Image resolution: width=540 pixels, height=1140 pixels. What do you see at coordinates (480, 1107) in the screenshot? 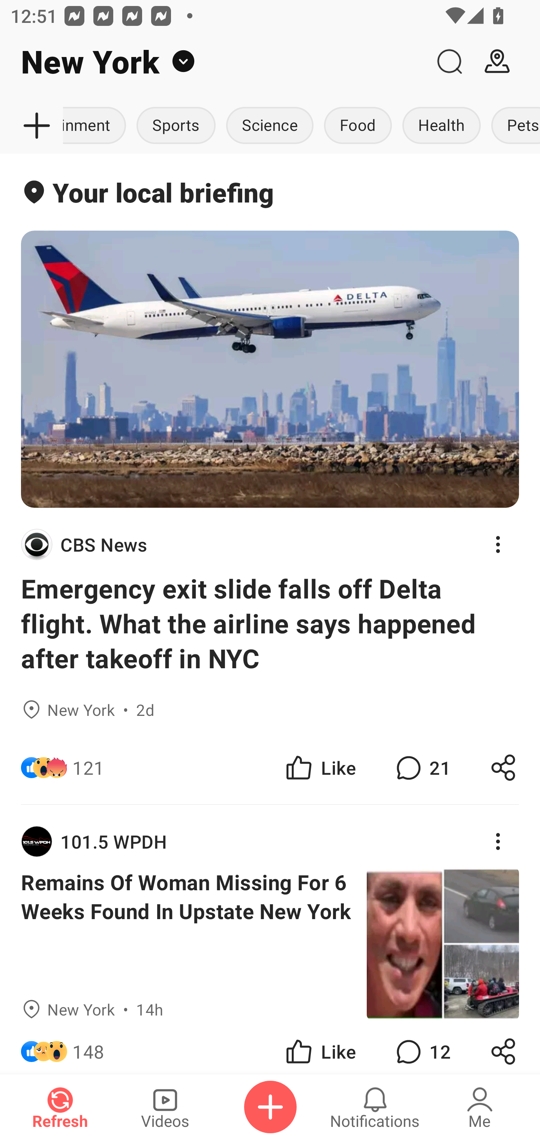
I see `Me` at bounding box center [480, 1107].